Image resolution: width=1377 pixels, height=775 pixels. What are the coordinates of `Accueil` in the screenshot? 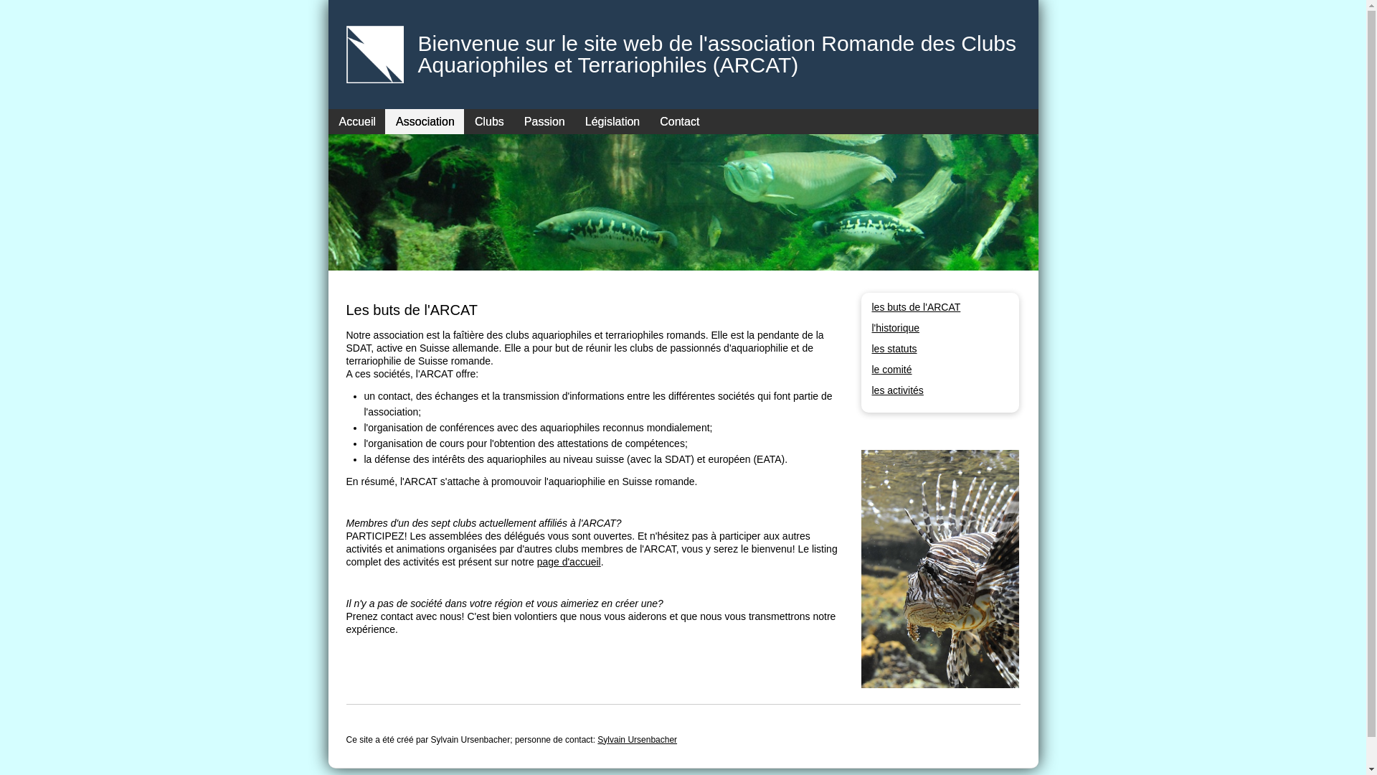 It's located at (357, 121).